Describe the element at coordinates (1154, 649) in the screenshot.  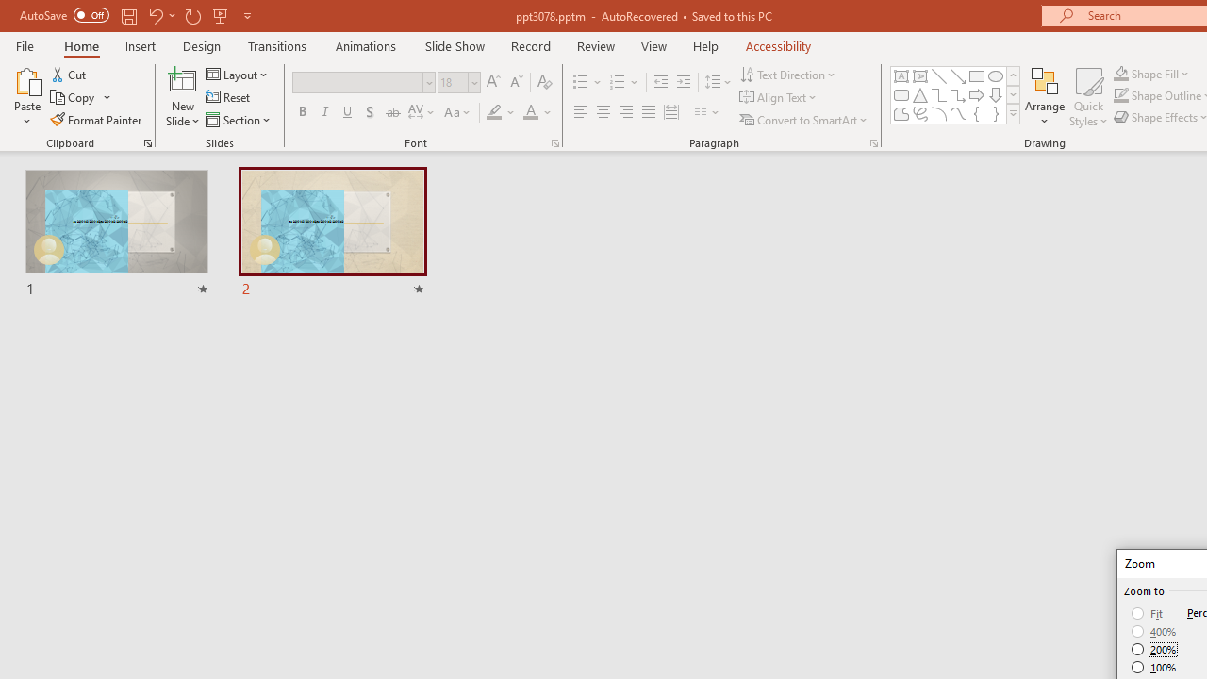
I see `200%` at that location.